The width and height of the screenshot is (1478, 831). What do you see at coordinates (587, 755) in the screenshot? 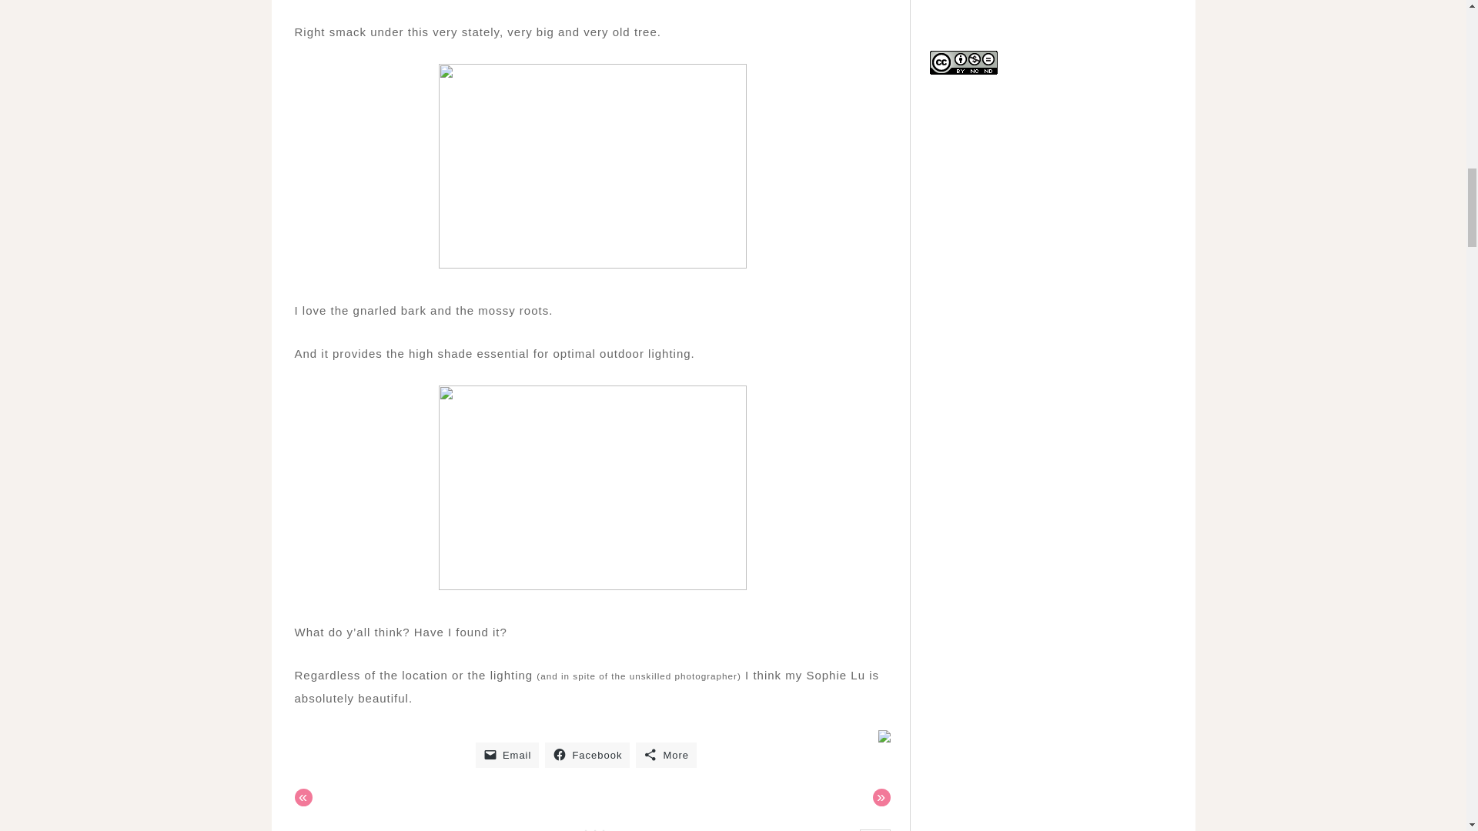
I see `Click to share on Facebook` at bounding box center [587, 755].